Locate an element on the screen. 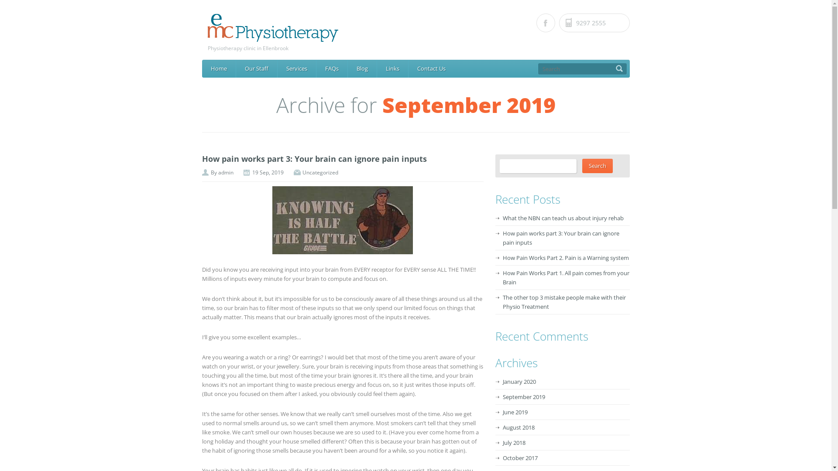 The width and height of the screenshot is (838, 471). admin is located at coordinates (226, 173).